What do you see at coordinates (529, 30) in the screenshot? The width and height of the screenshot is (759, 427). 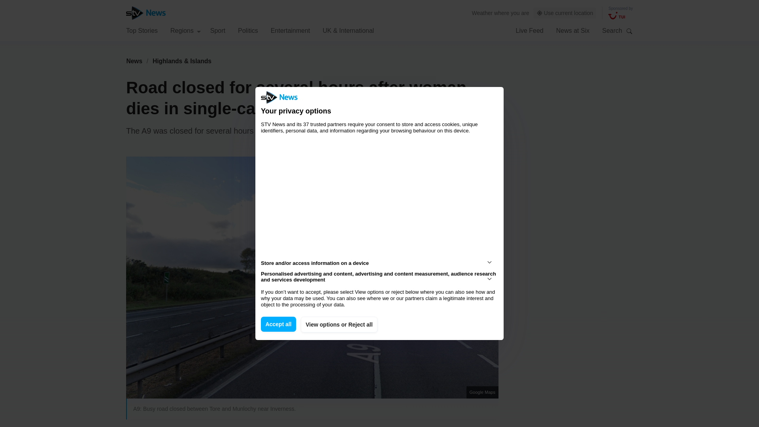 I see `Live Feed` at bounding box center [529, 30].